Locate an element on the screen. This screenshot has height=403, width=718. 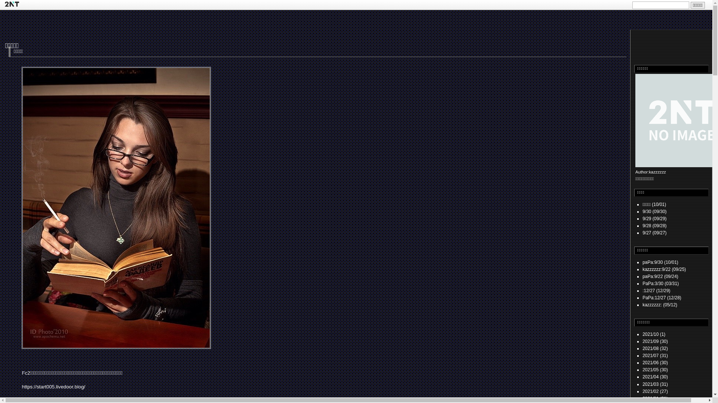
paPa:9/22 (09/24) is located at coordinates (660, 276).